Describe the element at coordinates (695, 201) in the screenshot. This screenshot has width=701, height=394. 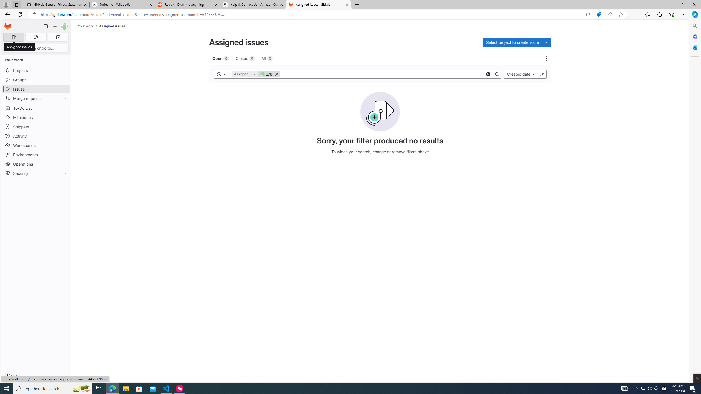
I see `Side bar` at that location.